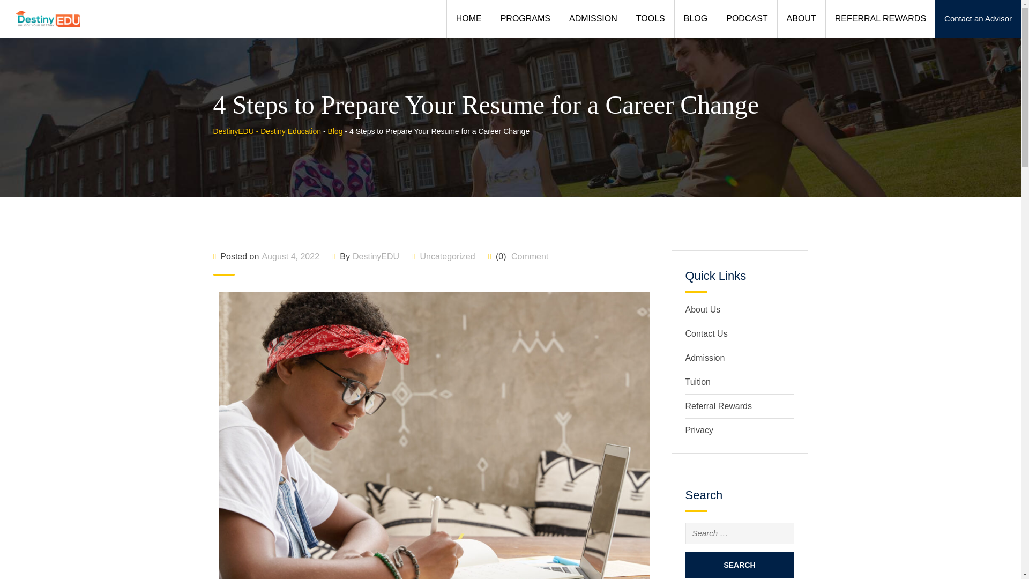  I want to click on ADMISSION, so click(593, 19).